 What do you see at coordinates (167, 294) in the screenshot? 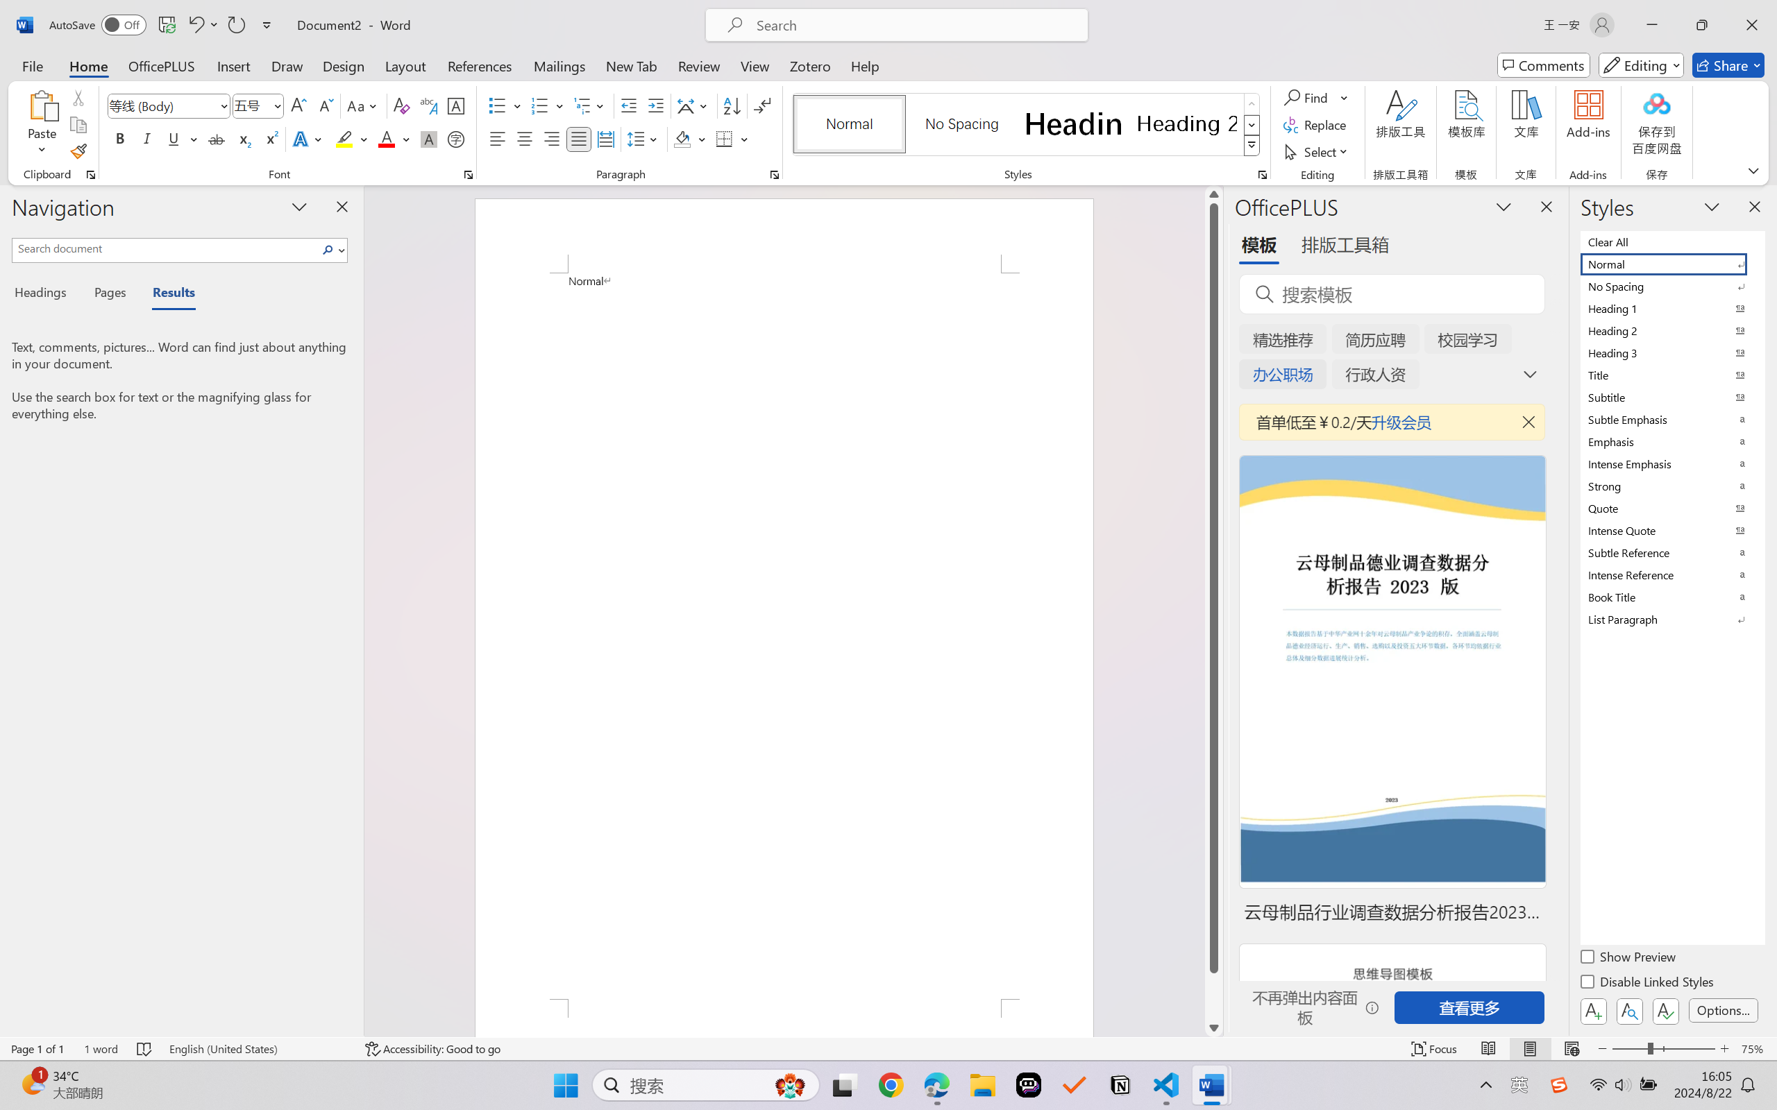
I see `Results` at bounding box center [167, 294].